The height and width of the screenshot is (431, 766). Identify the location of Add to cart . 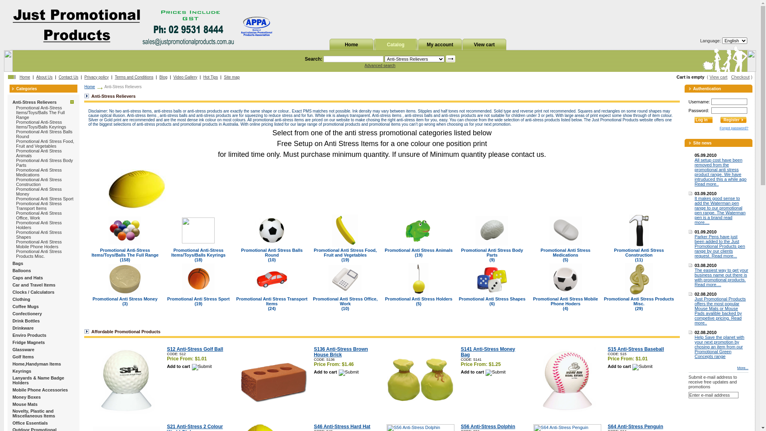
(630, 366).